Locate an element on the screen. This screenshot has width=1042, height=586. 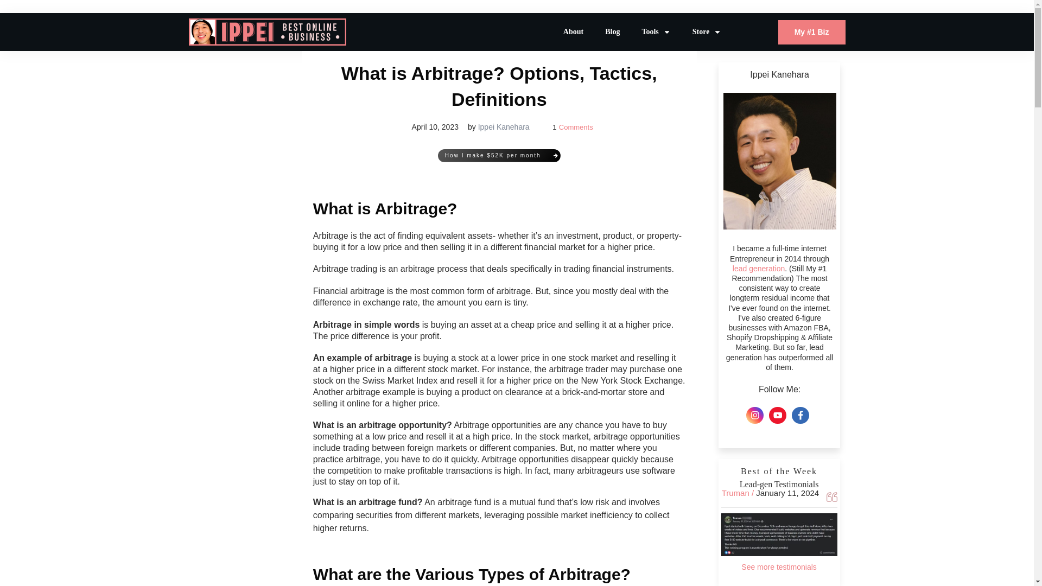
See more testimonials is located at coordinates (779, 566).